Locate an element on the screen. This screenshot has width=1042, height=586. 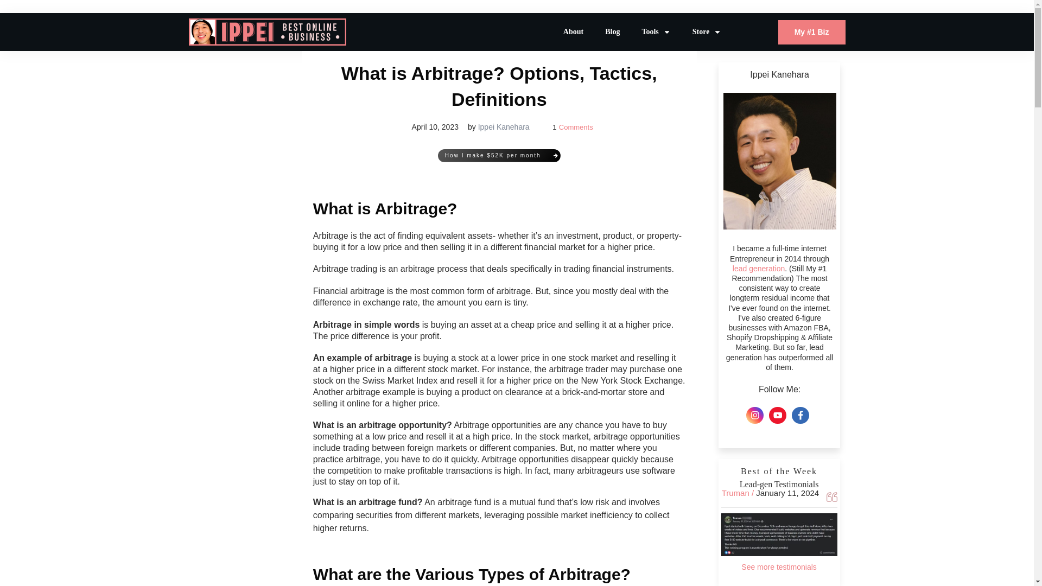
See more testimonials is located at coordinates (779, 566).